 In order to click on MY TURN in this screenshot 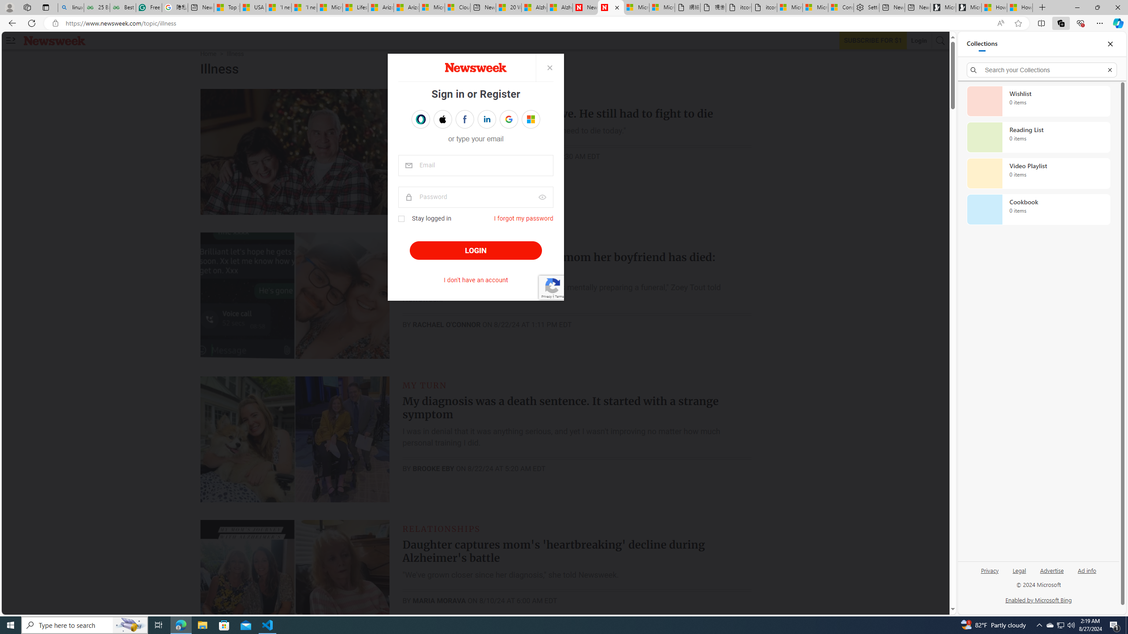, I will do `click(424, 385)`.